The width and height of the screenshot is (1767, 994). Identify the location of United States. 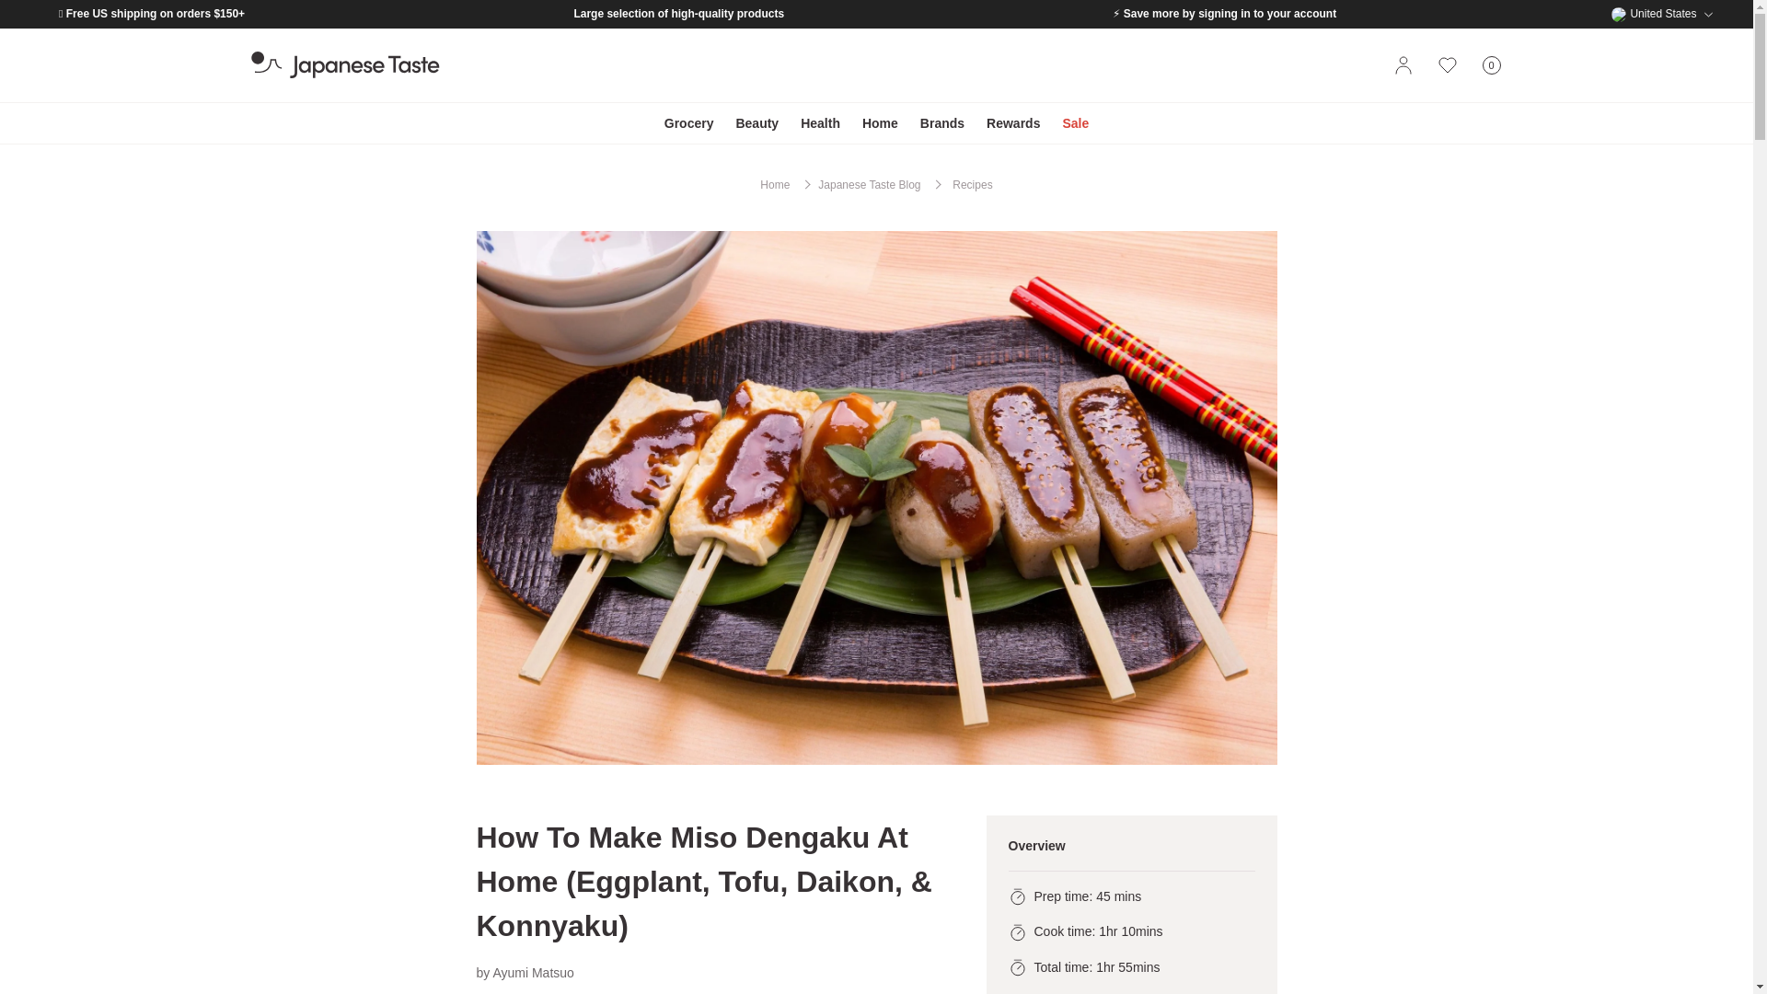
(688, 123).